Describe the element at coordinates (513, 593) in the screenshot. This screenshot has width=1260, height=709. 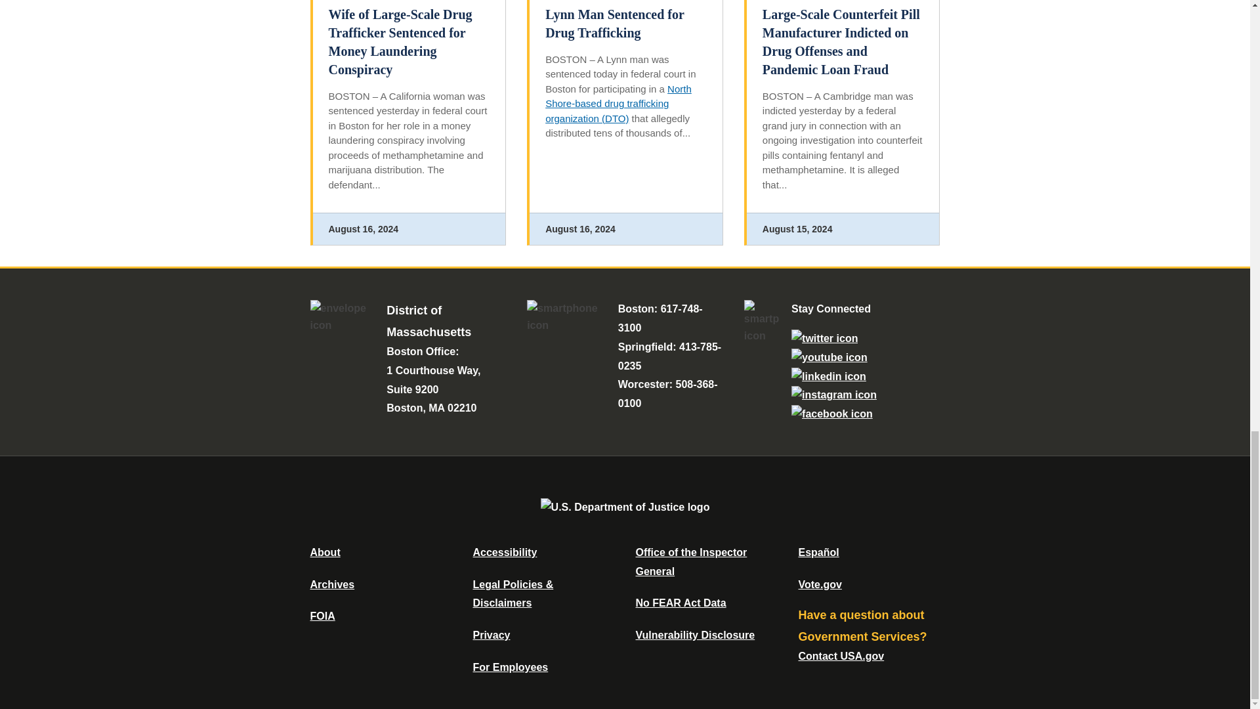
I see `Legal Policies and Disclaimers` at that location.